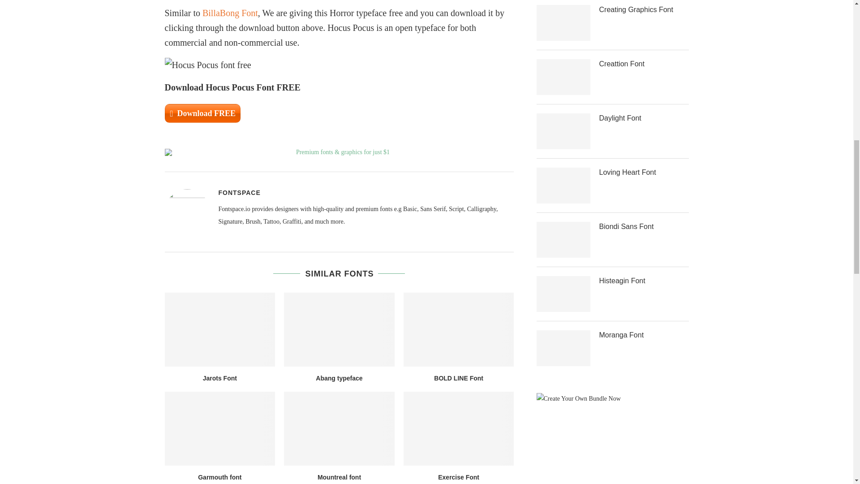 The height and width of the screenshot is (484, 860). Describe the element at coordinates (459, 428) in the screenshot. I see `Exercise Font` at that location.